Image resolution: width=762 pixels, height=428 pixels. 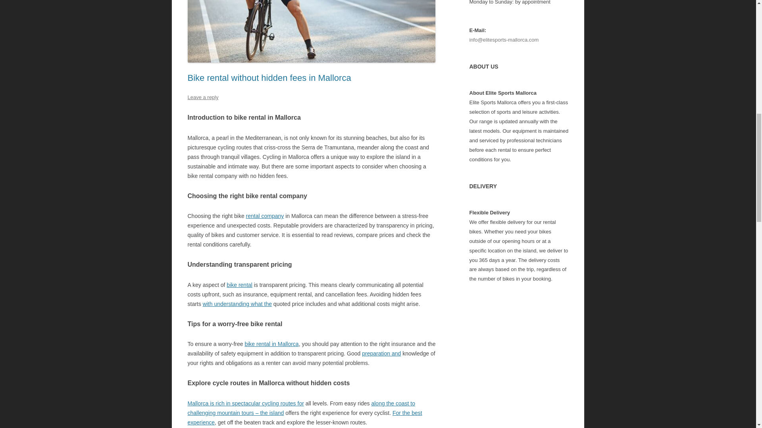 What do you see at coordinates (245, 403) in the screenshot?
I see `Mallorca is rich in spectacular cycling routes for` at bounding box center [245, 403].